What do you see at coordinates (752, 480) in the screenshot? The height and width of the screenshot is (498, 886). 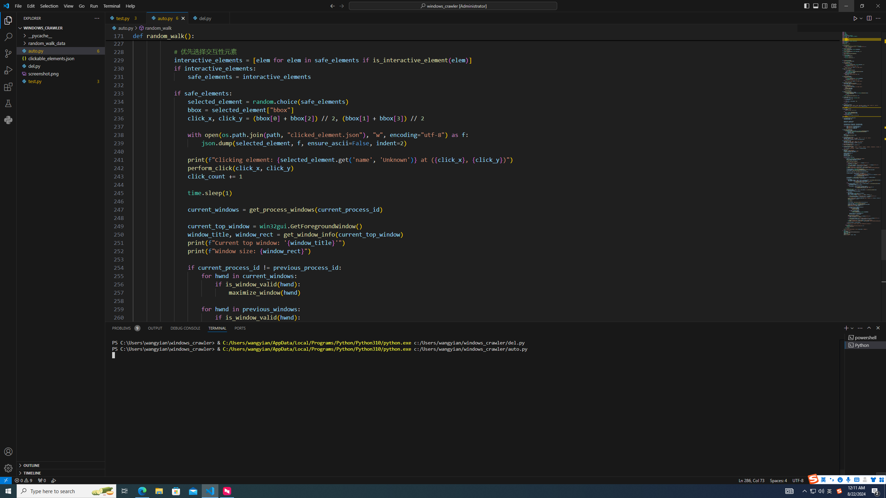 I see `Ln 286, Col 73` at bounding box center [752, 480].